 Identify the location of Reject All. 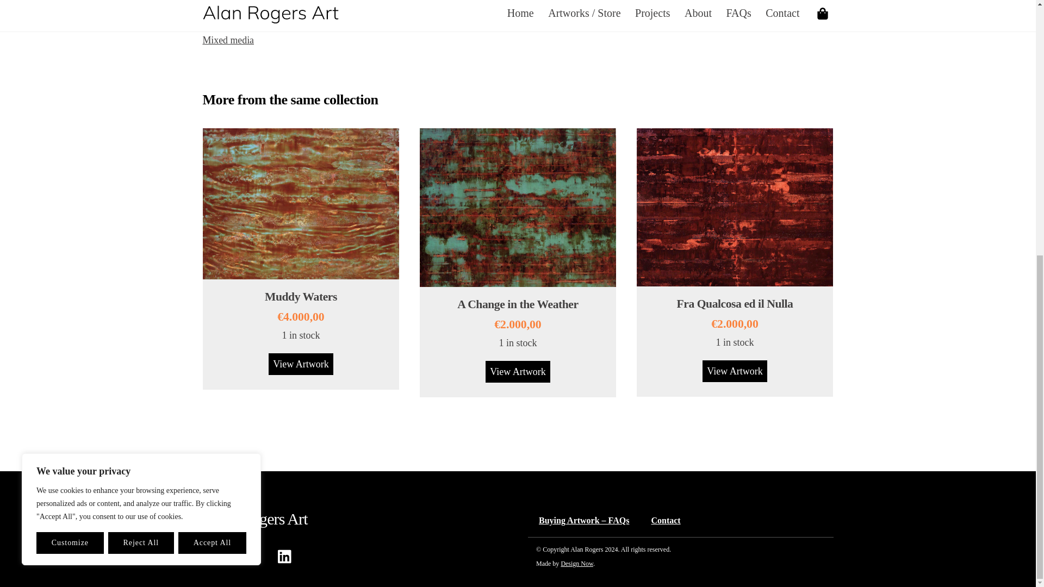
(141, 94).